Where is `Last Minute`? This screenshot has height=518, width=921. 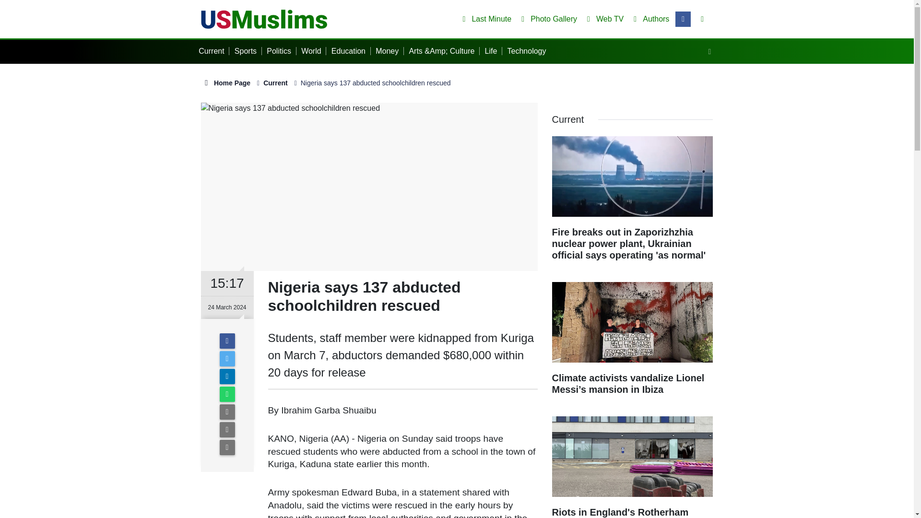
Last Minute is located at coordinates (484, 19).